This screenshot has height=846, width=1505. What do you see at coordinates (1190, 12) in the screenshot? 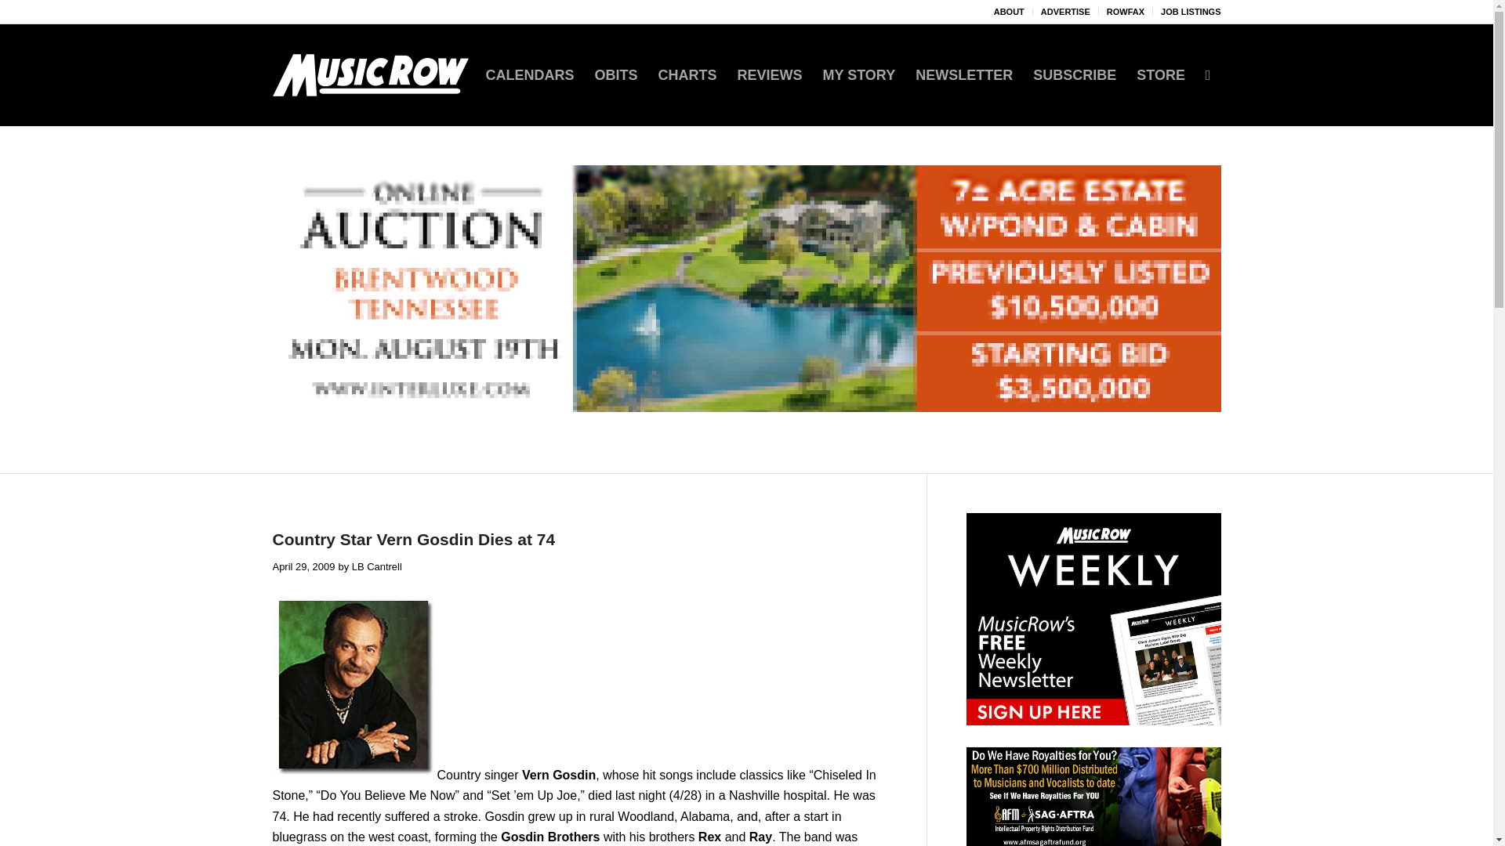
I see `JOB LISTINGS` at bounding box center [1190, 12].